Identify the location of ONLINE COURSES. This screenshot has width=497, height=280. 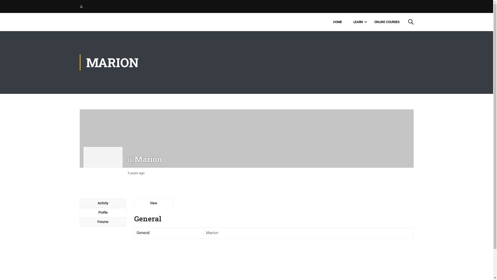
(387, 22).